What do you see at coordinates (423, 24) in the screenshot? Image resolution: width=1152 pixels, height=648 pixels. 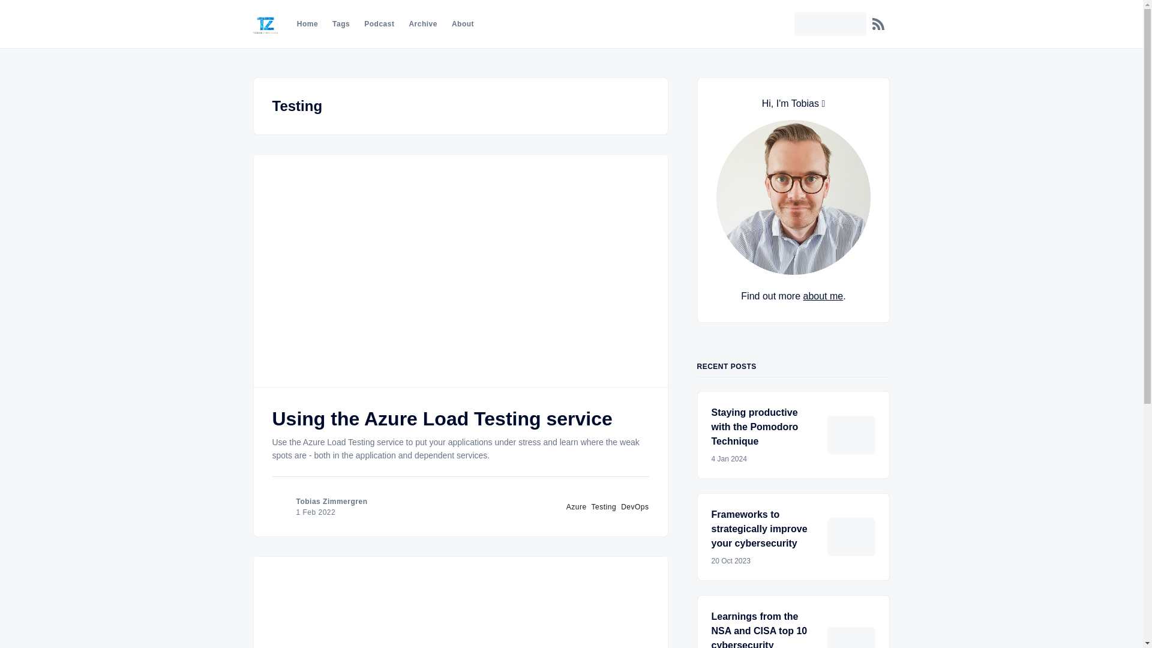 I see `Archive` at bounding box center [423, 24].